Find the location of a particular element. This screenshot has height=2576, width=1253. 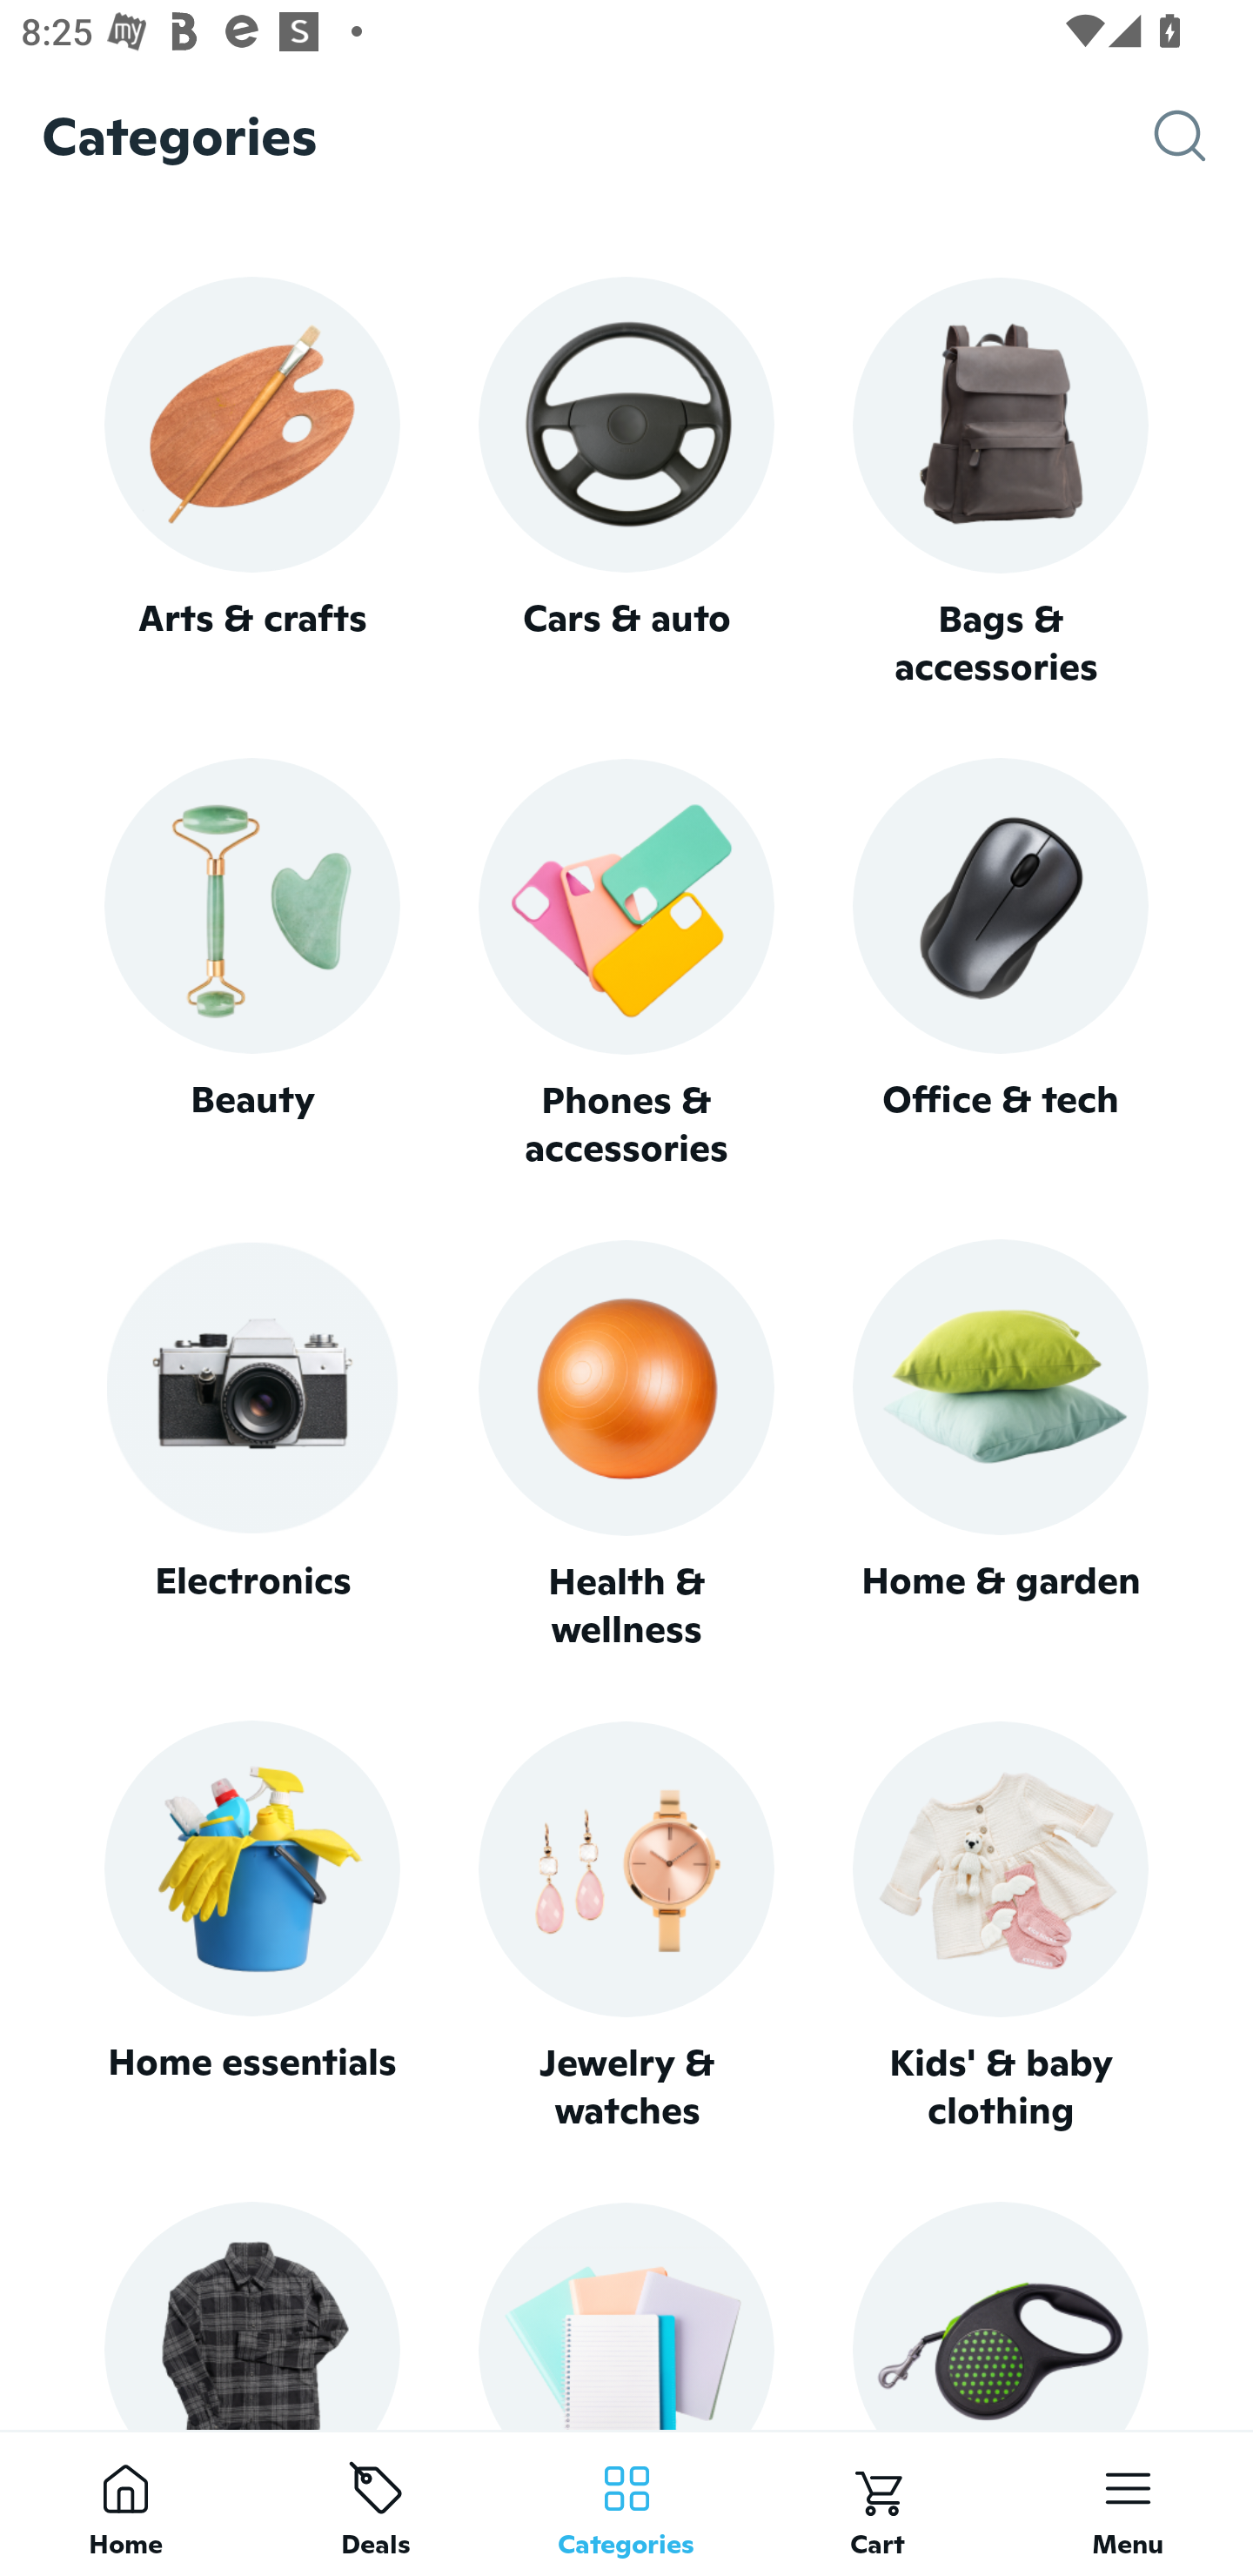

Pet supplies is located at coordinates (1001, 2315).